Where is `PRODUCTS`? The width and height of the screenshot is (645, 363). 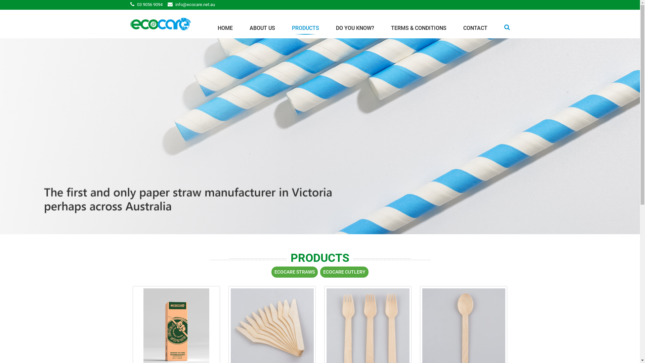 PRODUCTS is located at coordinates (305, 30).